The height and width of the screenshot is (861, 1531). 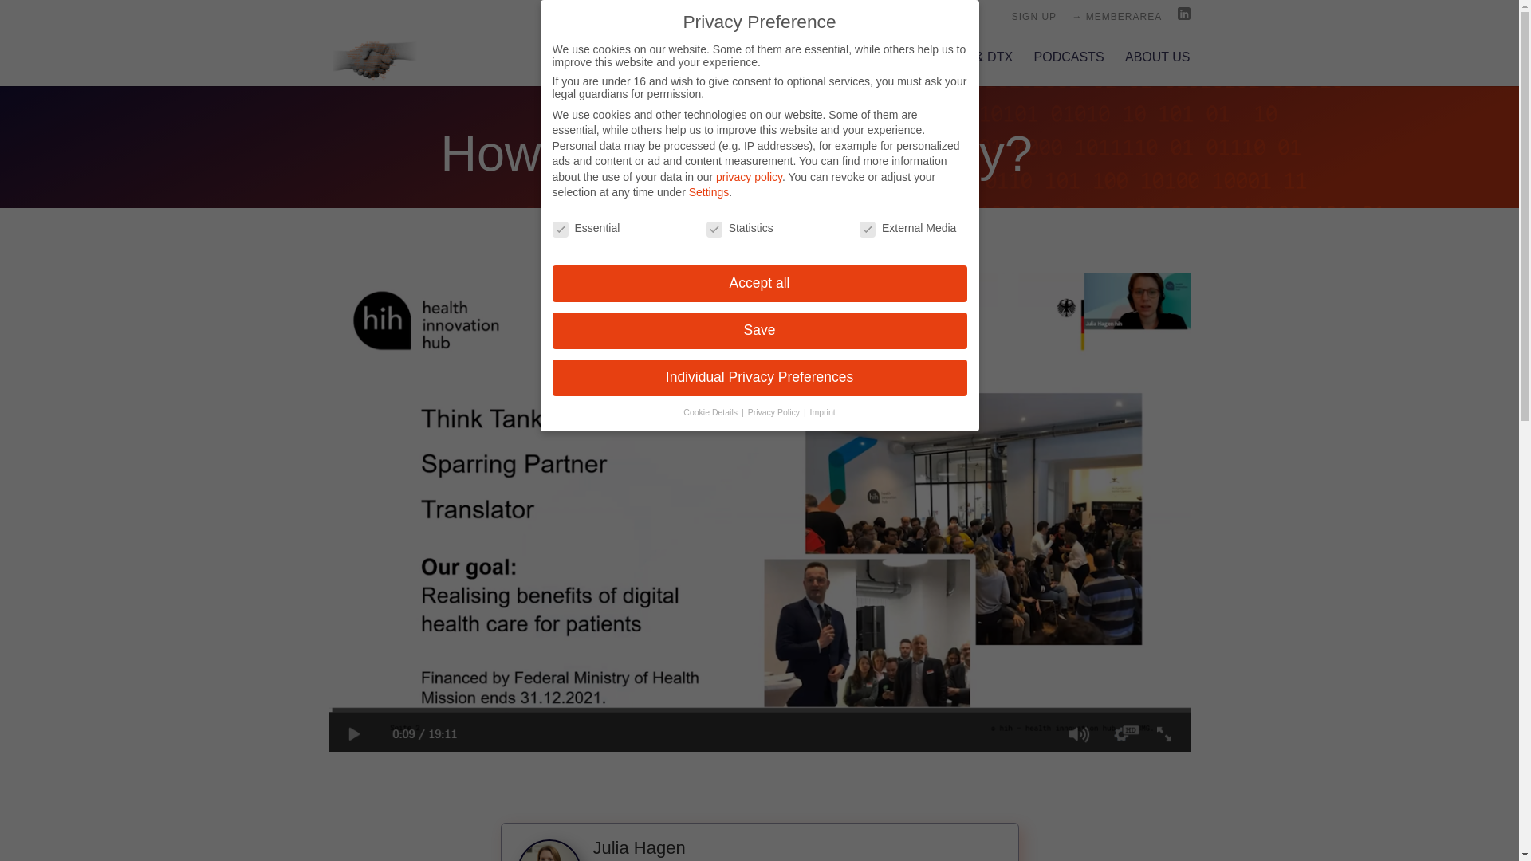 What do you see at coordinates (1158, 69) in the screenshot?
I see `ABOUT US` at bounding box center [1158, 69].